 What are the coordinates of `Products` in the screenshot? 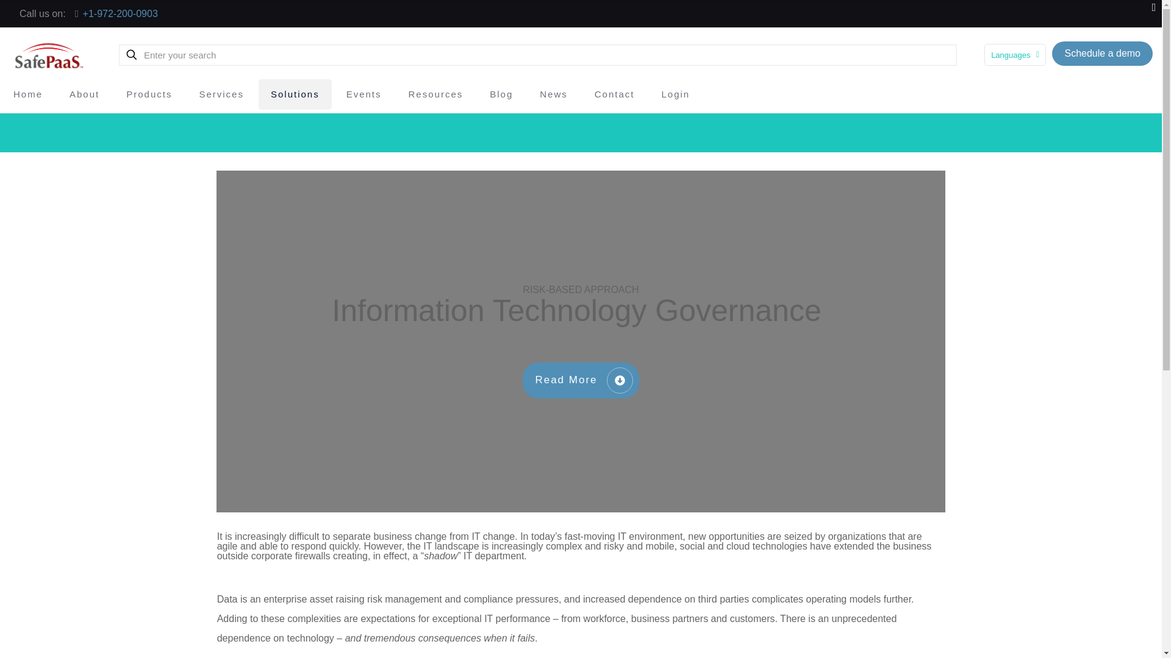 It's located at (149, 94).